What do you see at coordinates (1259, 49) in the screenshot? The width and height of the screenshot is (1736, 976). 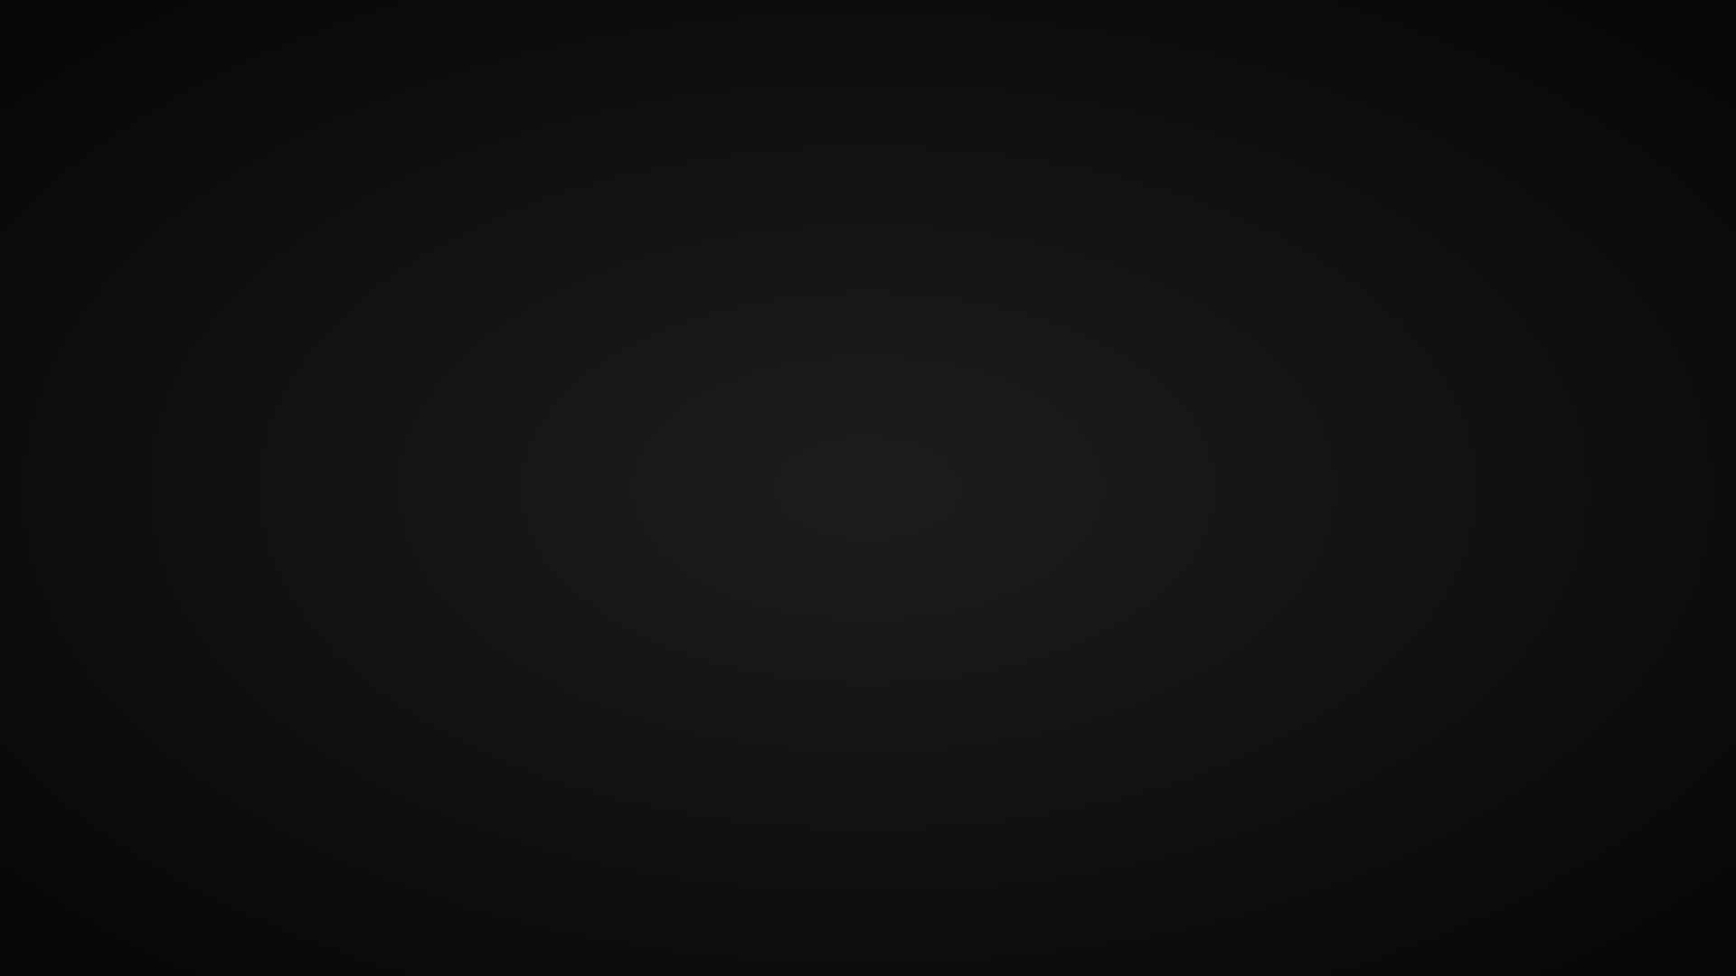 I see `PROJECTS` at bounding box center [1259, 49].